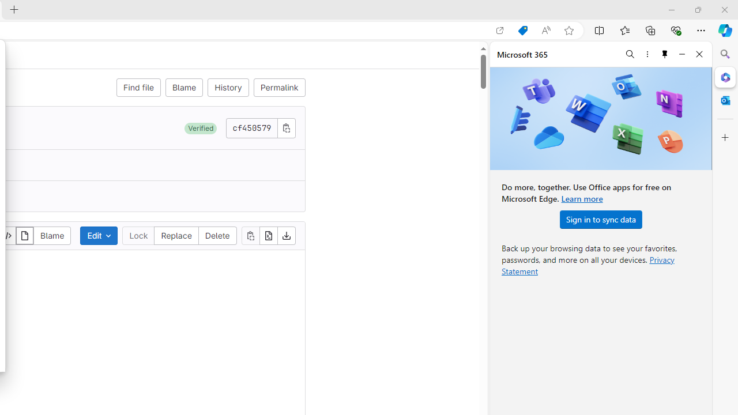  I want to click on Use Regular Expression (Alt+R), so click(544, 62).